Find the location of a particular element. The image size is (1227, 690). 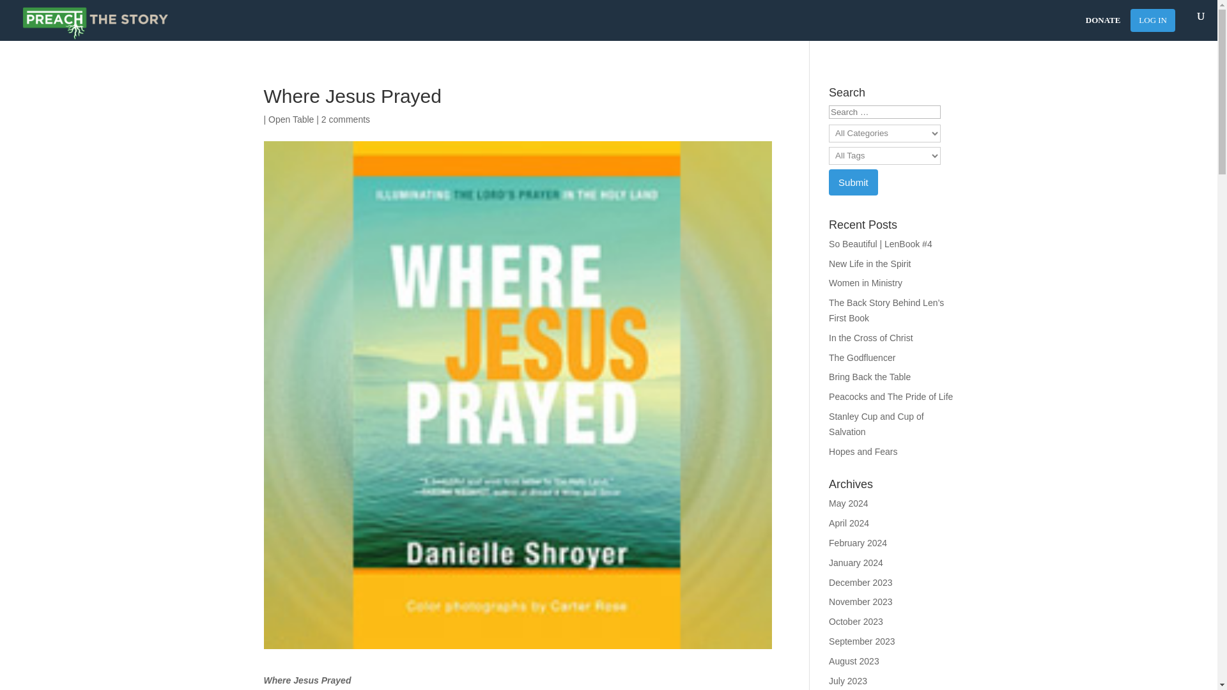

August 2023 is located at coordinates (854, 661).